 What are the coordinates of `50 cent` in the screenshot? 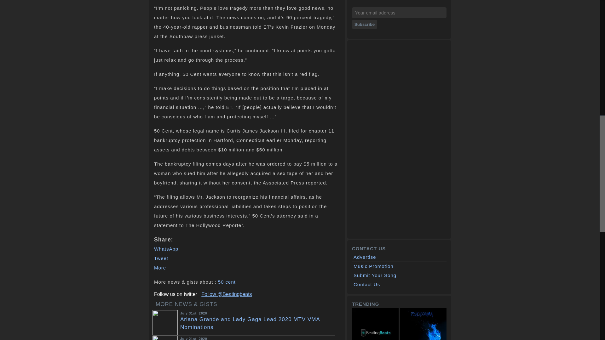 It's located at (227, 281).